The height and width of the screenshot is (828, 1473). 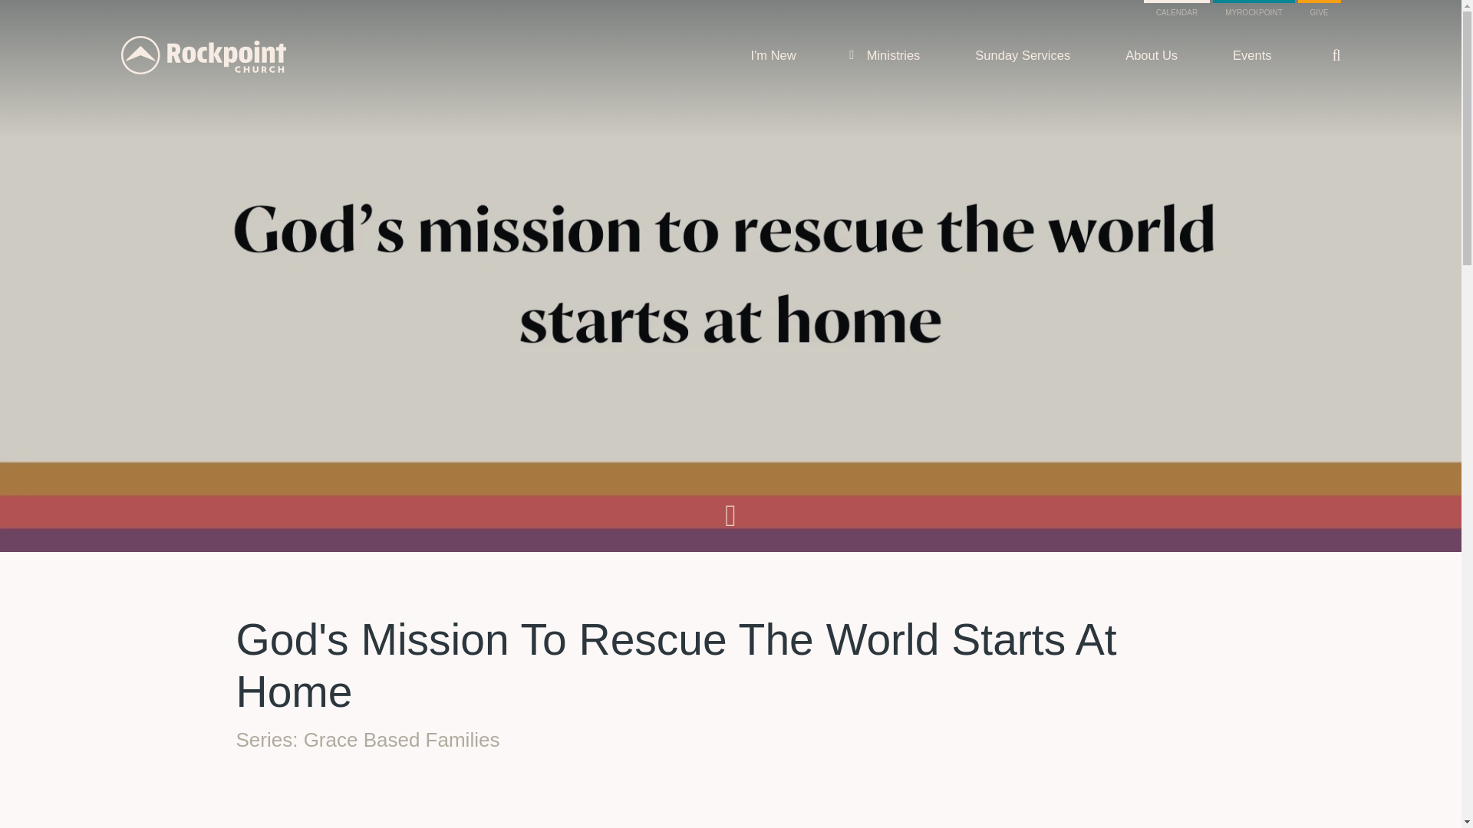 What do you see at coordinates (203, 55) in the screenshot?
I see `Rockpoint Church` at bounding box center [203, 55].